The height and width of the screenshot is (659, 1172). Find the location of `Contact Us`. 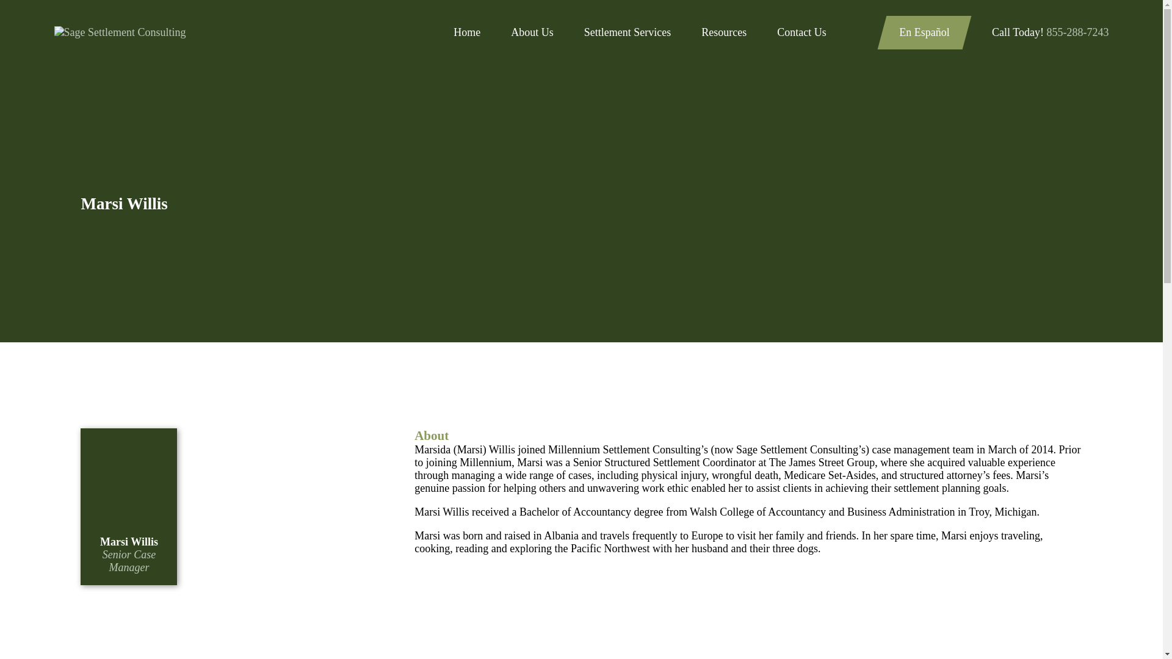

Contact Us is located at coordinates (801, 32).